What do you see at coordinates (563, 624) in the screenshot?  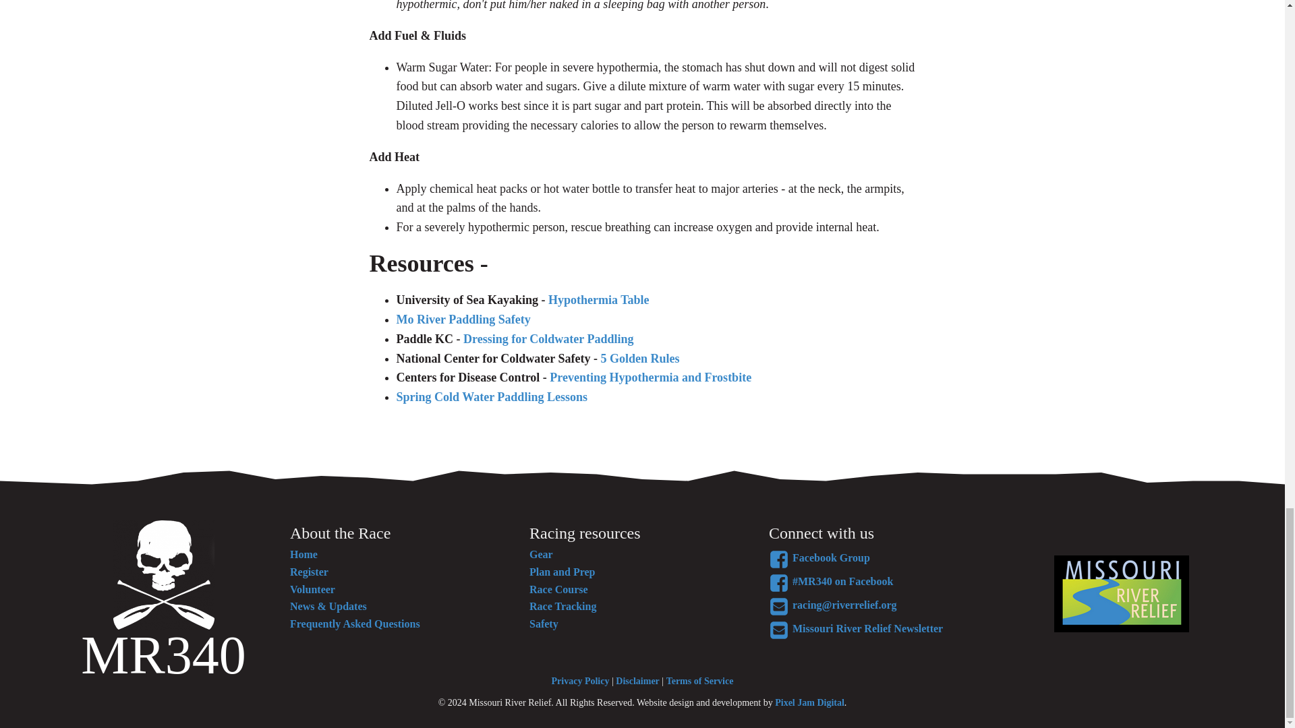 I see `Safety` at bounding box center [563, 624].